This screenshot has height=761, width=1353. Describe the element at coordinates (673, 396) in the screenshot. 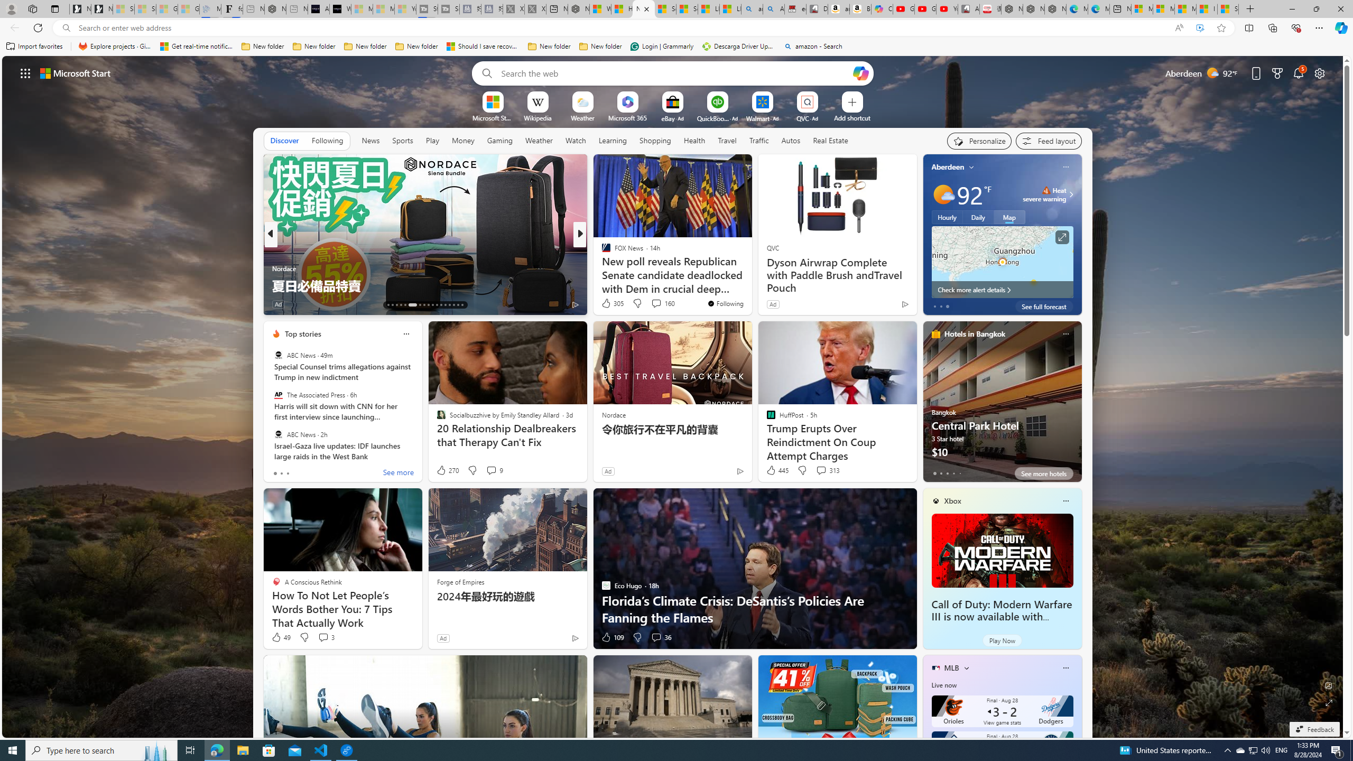

I see `AutomationID: backgroundImagePicture` at that location.